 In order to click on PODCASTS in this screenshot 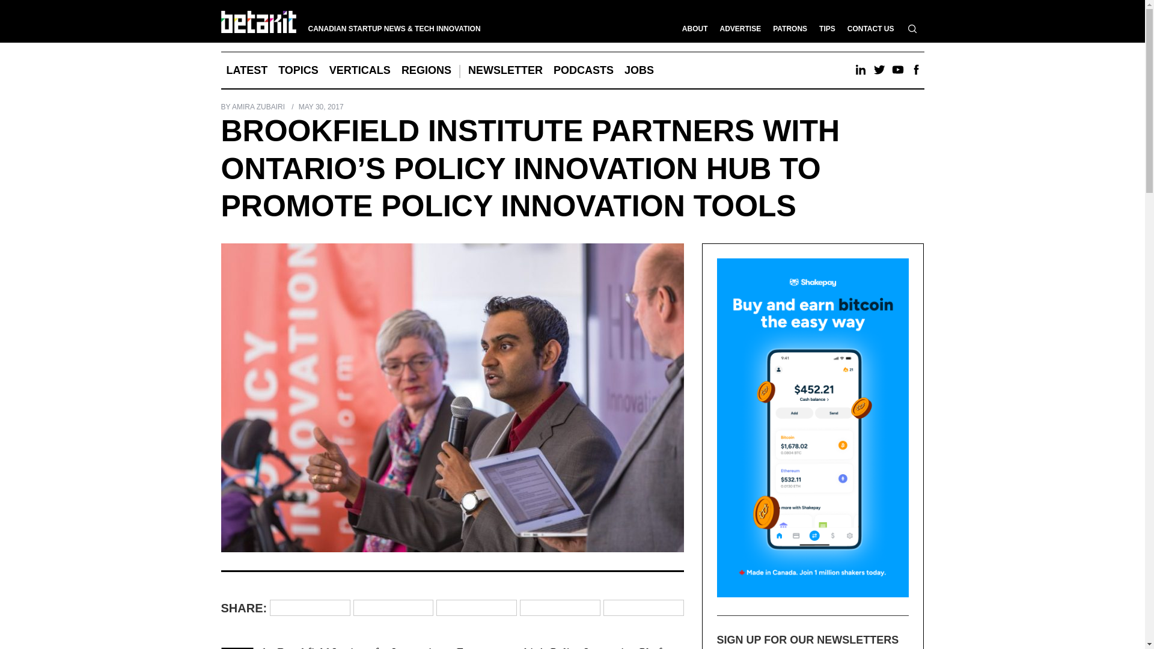, I will do `click(583, 70)`.